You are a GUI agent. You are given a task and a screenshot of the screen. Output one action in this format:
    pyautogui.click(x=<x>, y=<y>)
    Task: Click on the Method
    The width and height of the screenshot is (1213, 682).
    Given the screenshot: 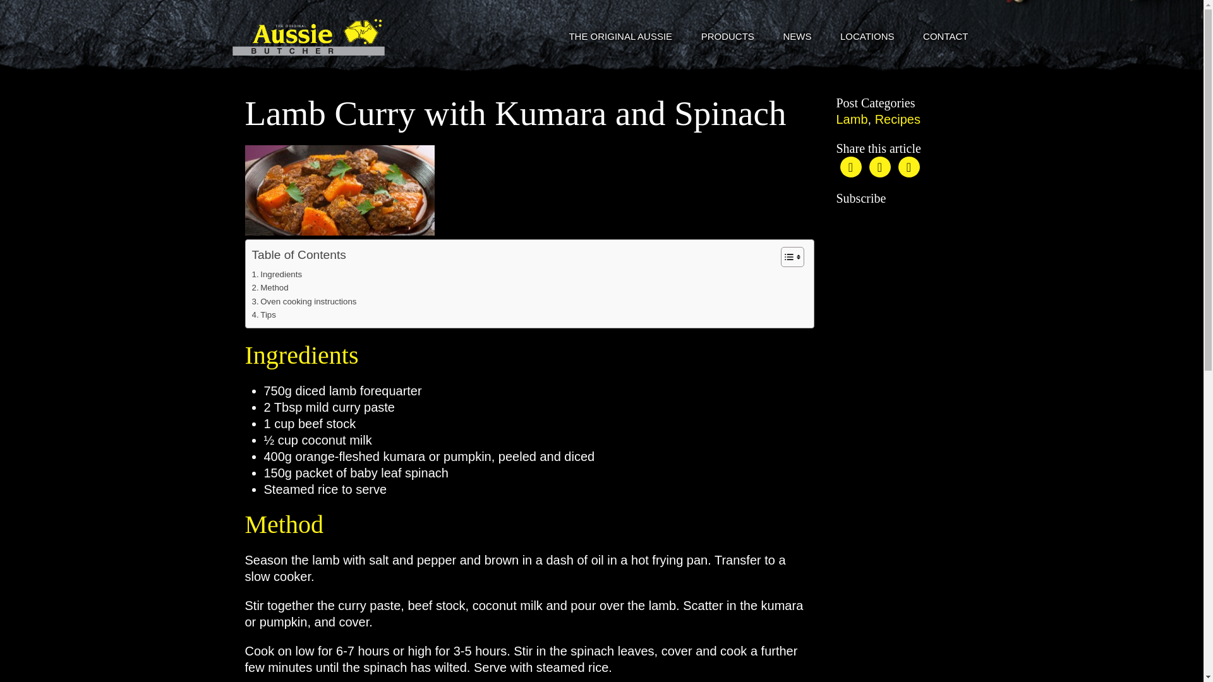 What is the action you would take?
    pyautogui.click(x=269, y=287)
    